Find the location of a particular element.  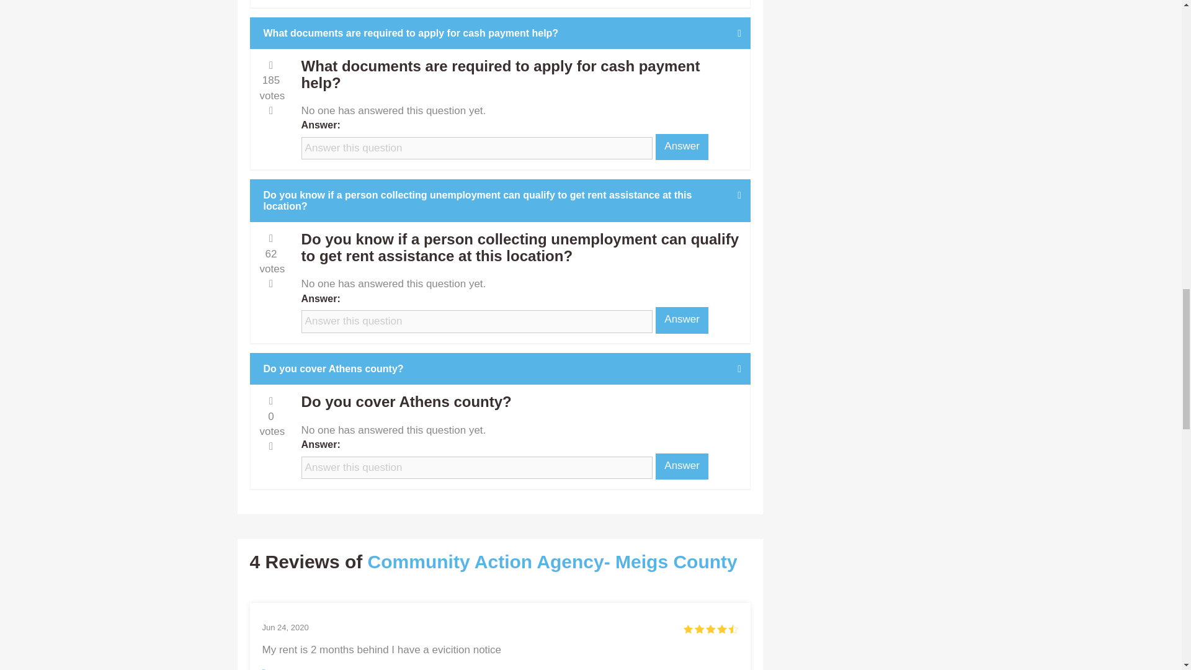

Share Now: is located at coordinates (475, 669).